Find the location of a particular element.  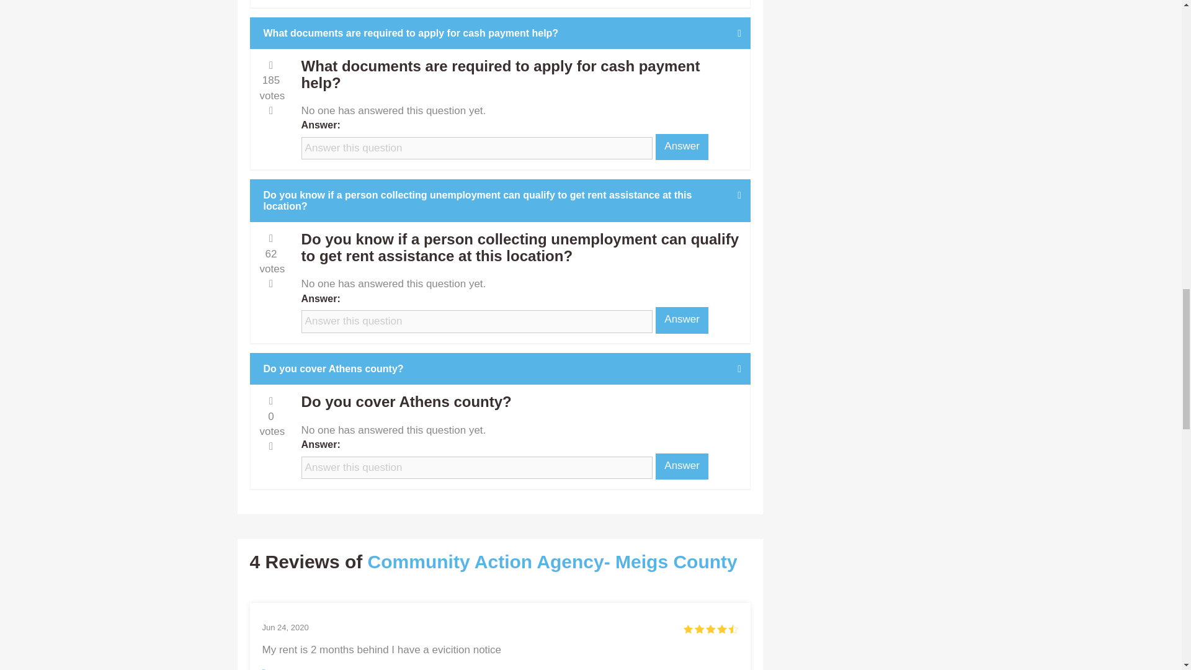

Share Now: is located at coordinates (475, 669).